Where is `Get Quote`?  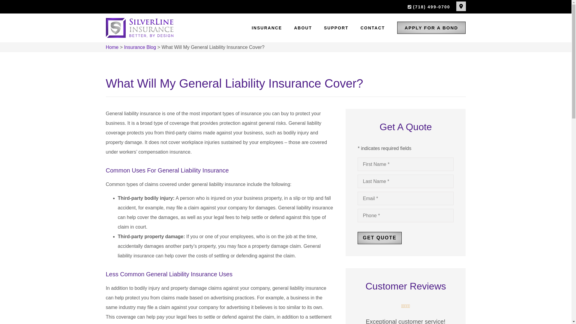
Get Quote is located at coordinates (379, 238).